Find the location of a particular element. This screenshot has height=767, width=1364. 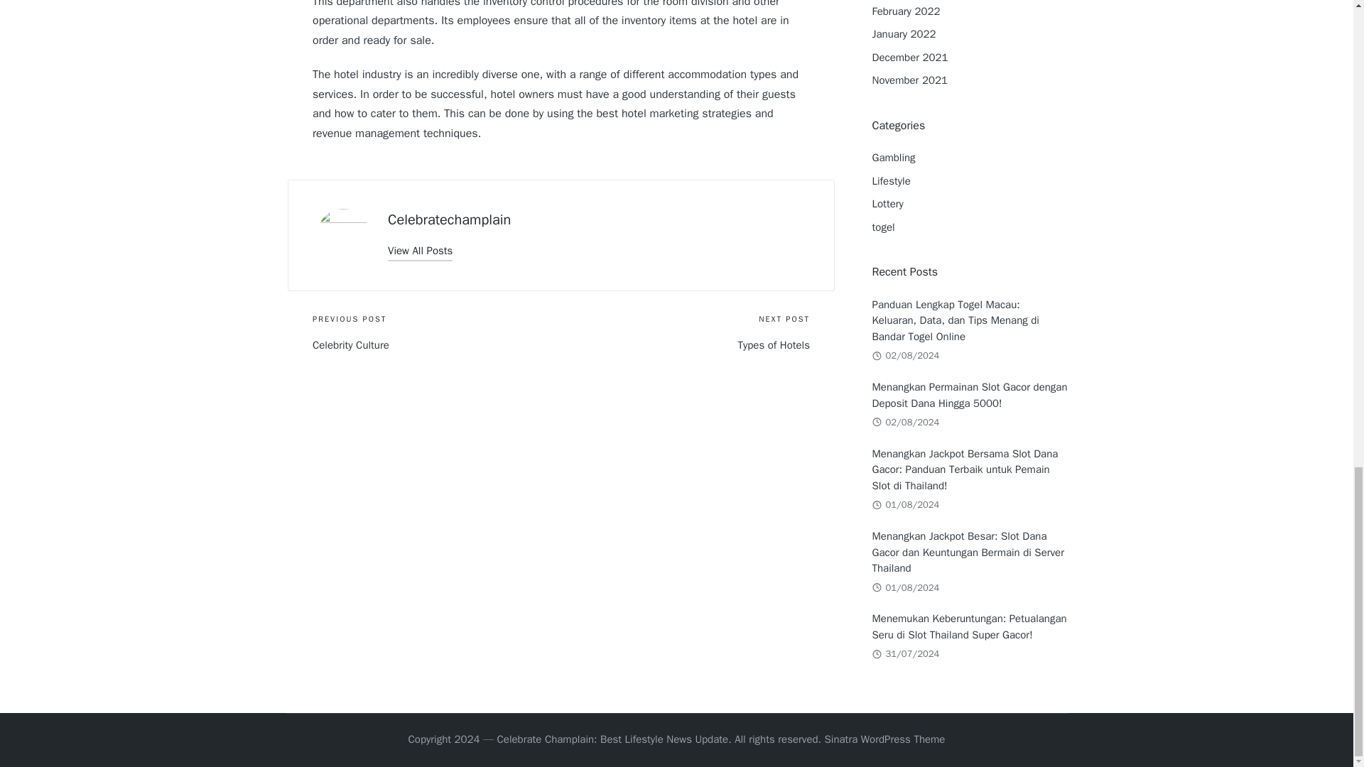

View All Posts is located at coordinates (420, 251).